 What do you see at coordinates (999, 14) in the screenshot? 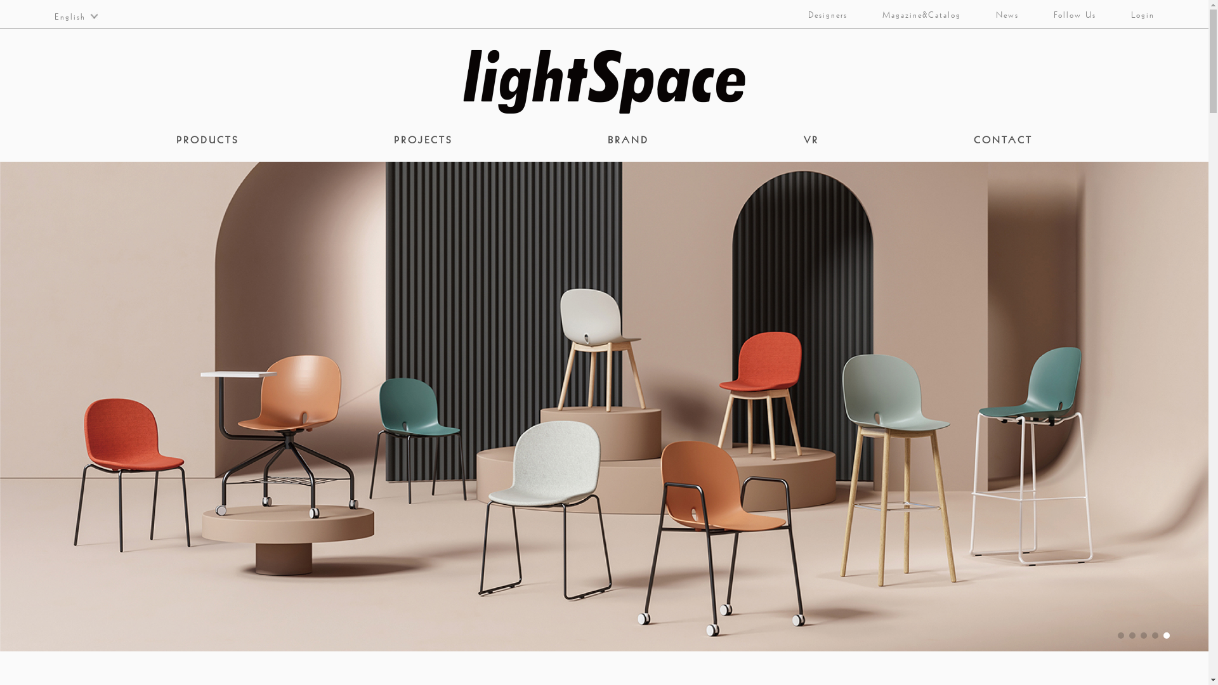
I see `News` at bounding box center [999, 14].